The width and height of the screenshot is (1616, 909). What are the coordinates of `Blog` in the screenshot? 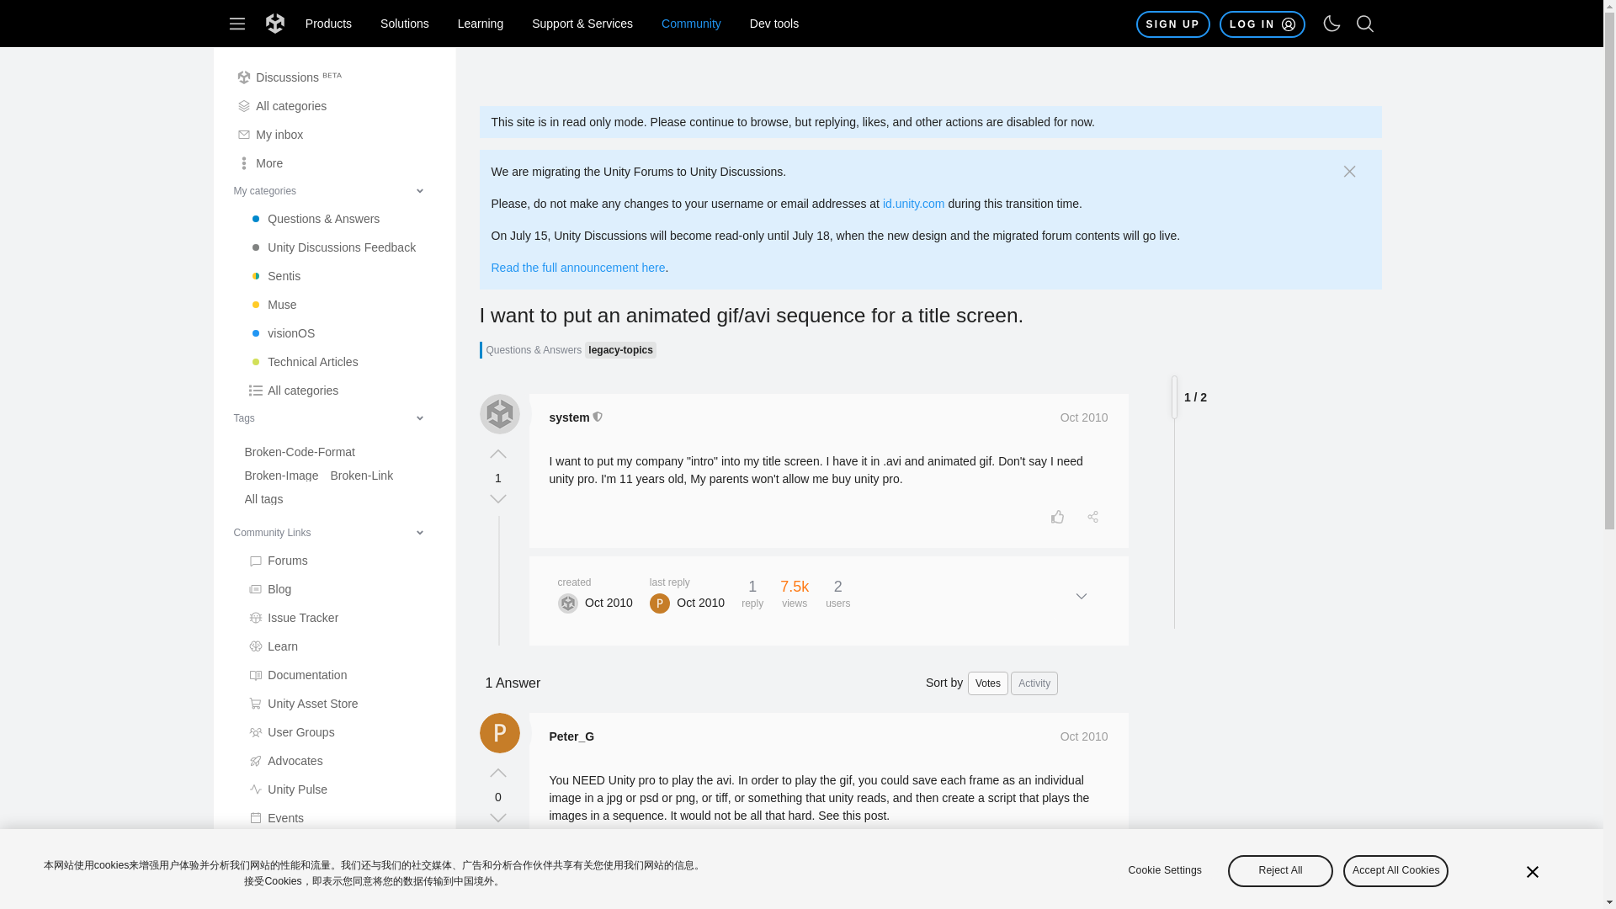 It's located at (340, 589).